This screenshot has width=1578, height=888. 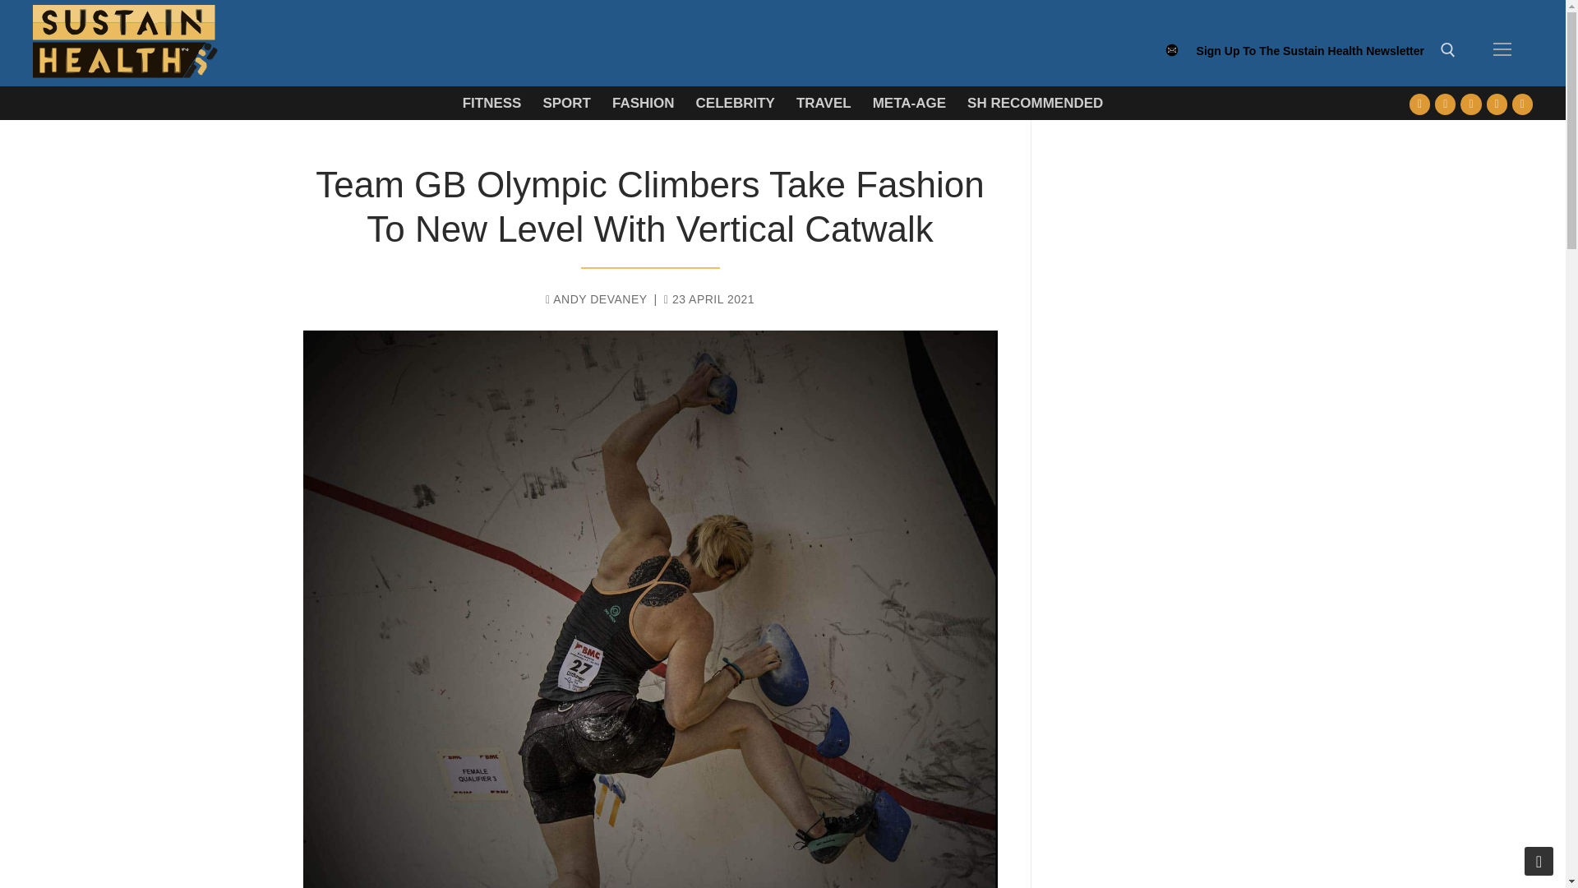 What do you see at coordinates (1035, 102) in the screenshot?
I see `SH RECOMMENDED` at bounding box center [1035, 102].